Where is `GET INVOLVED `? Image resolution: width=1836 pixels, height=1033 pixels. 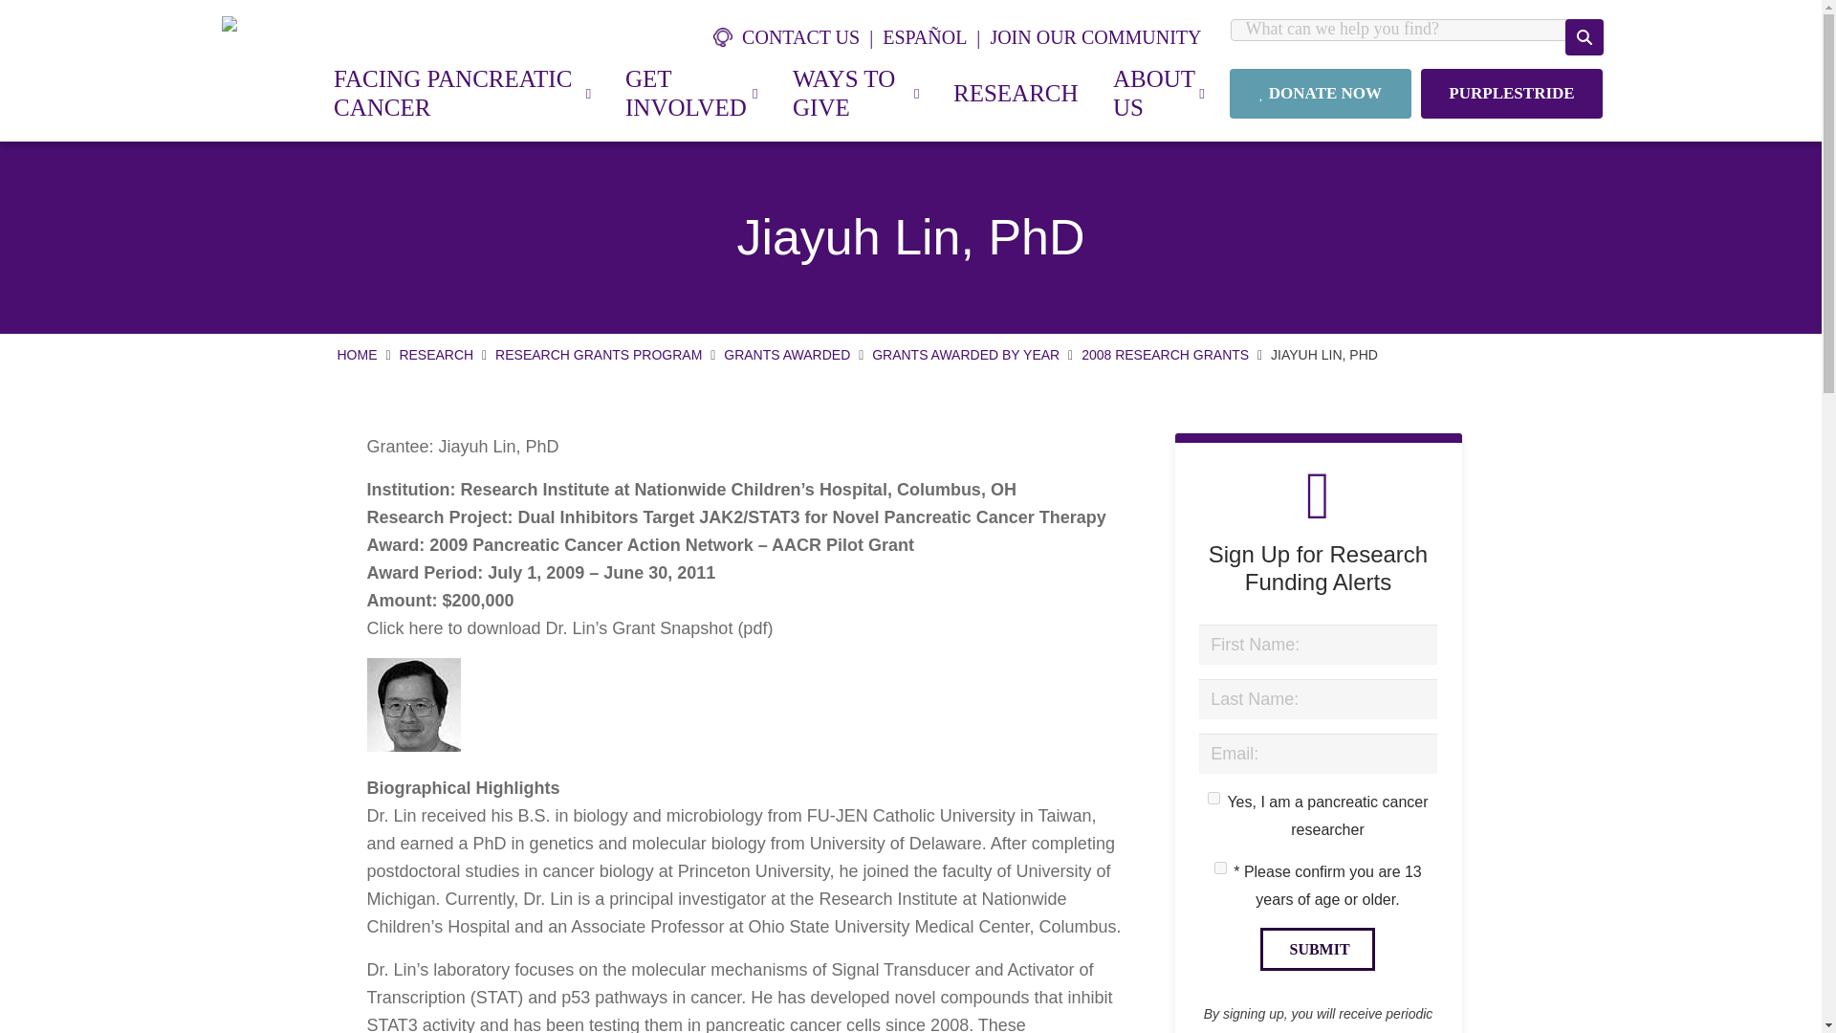 GET INVOLVED  is located at coordinates (690, 94).